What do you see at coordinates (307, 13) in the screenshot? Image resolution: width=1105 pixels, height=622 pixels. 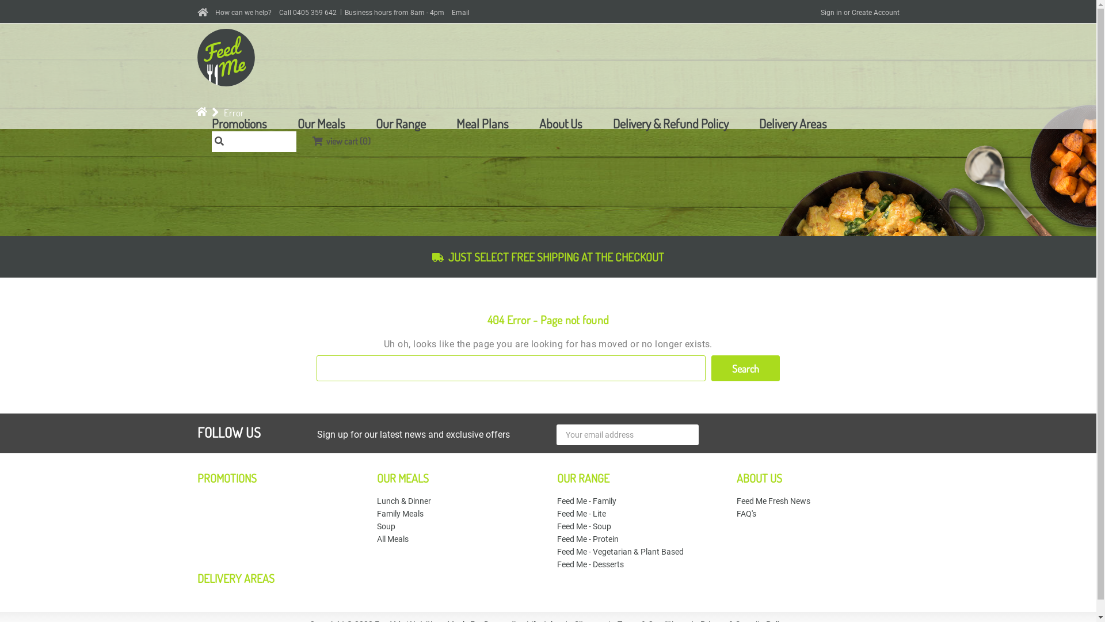 I see `Call 0405 359 642` at bounding box center [307, 13].